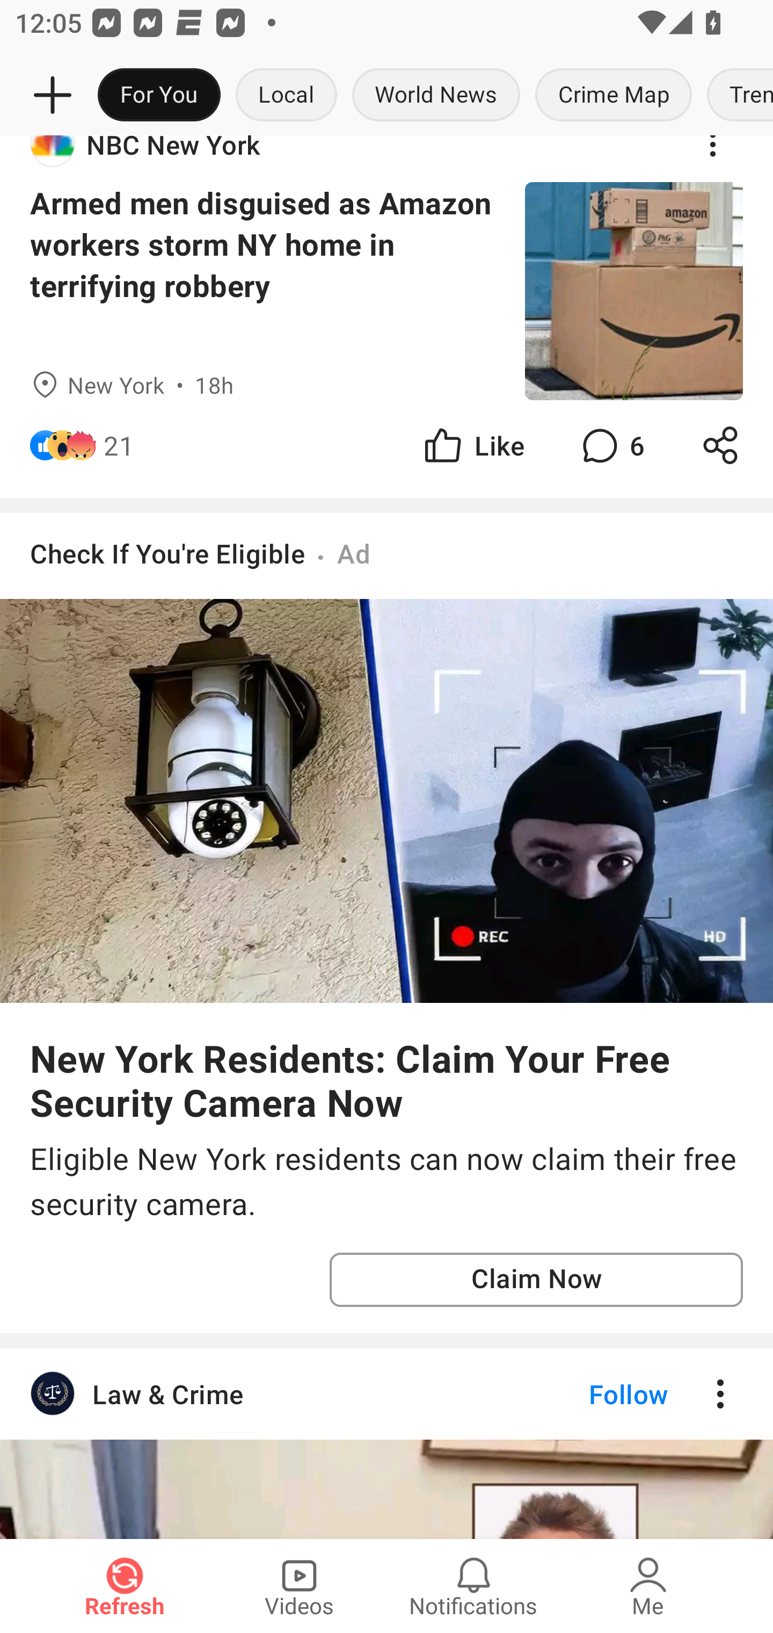 This screenshot has width=773, height=1633. What do you see at coordinates (472, 445) in the screenshot?
I see `Like` at bounding box center [472, 445].